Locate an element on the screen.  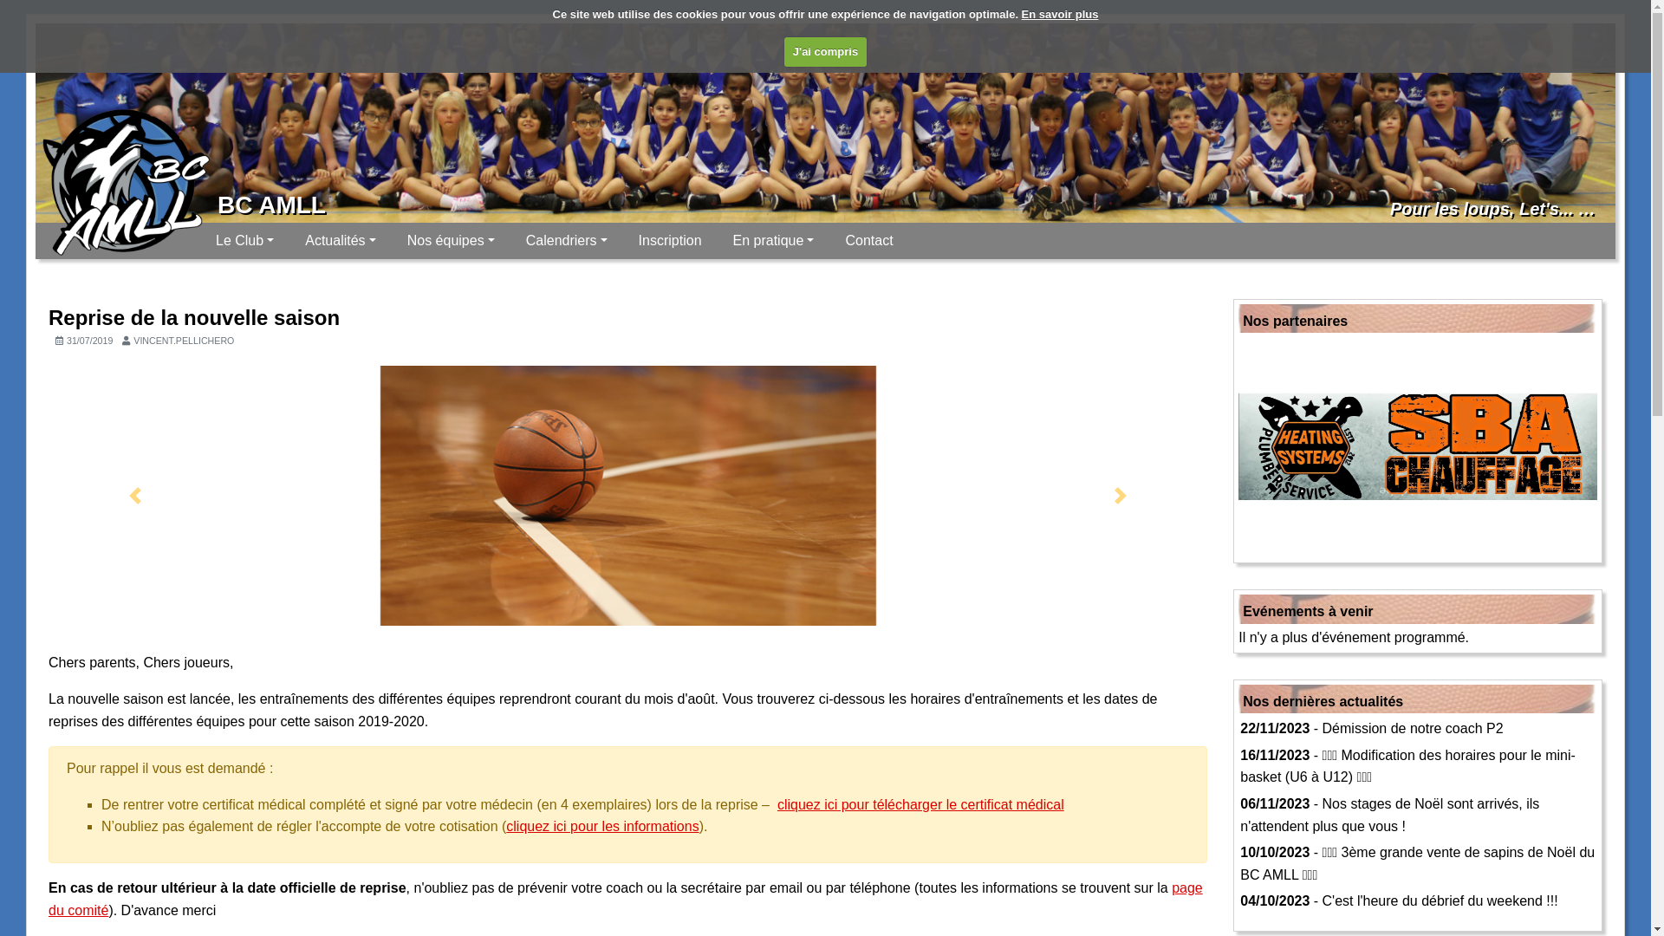
Suivant is located at coordinates (1121, 496).